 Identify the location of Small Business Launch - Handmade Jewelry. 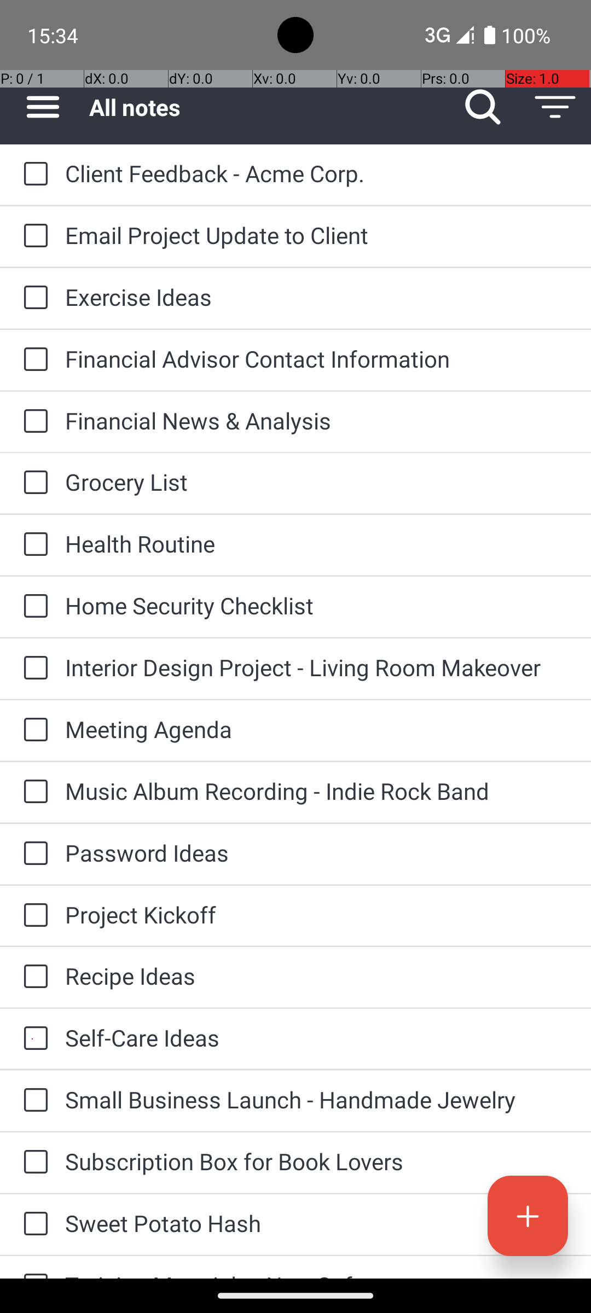
(317, 1100).